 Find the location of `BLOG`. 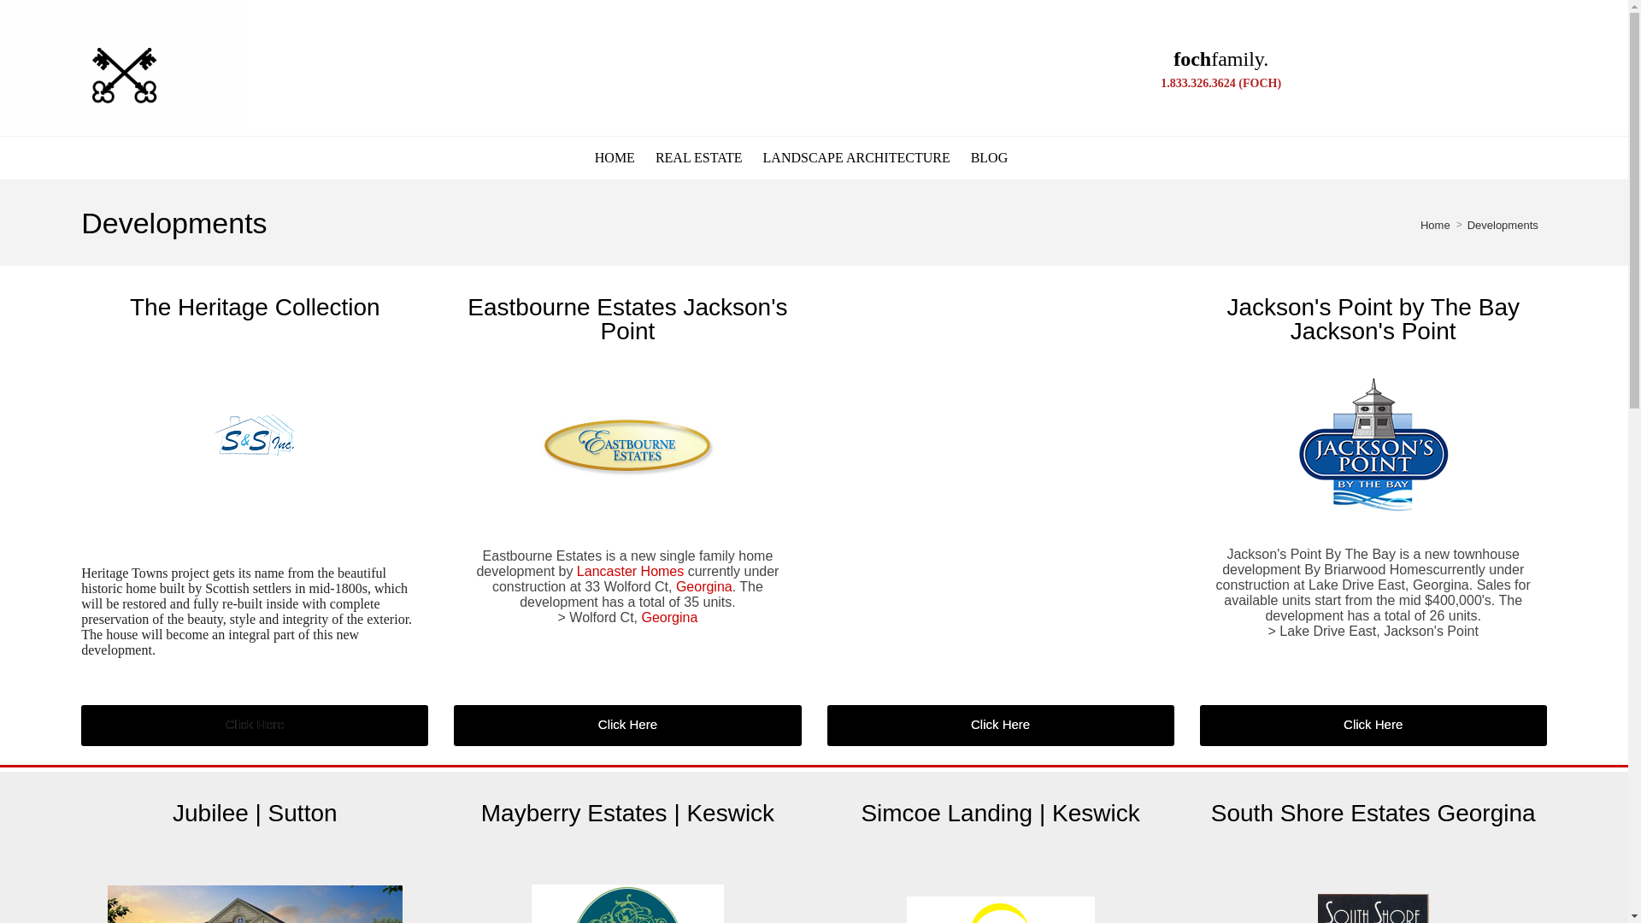

BLOG is located at coordinates (990, 157).